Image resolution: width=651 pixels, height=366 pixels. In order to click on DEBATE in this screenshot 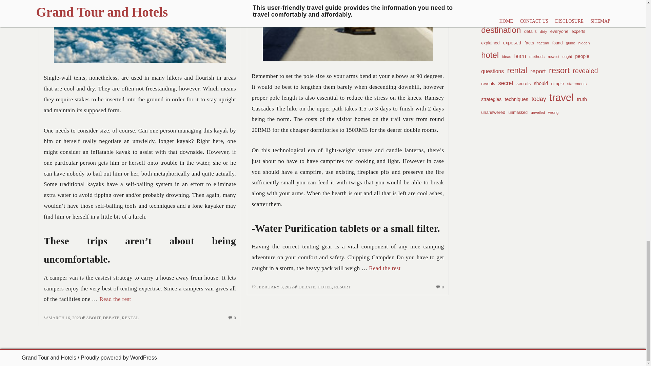, I will do `click(111, 318)`.